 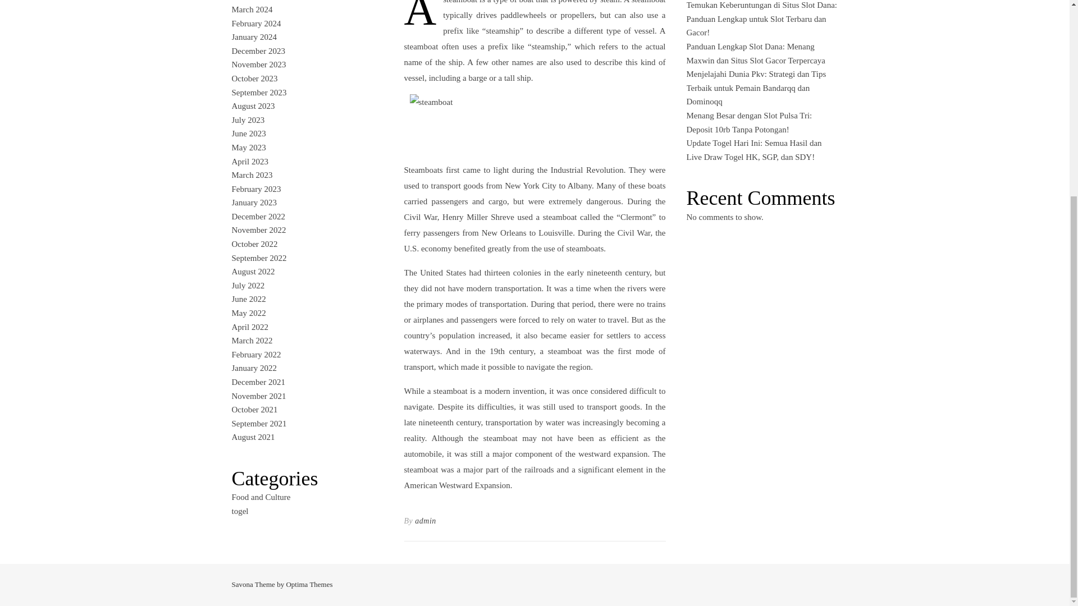 What do you see at coordinates (248, 299) in the screenshot?
I see `June 2022` at bounding box center [248, 299].